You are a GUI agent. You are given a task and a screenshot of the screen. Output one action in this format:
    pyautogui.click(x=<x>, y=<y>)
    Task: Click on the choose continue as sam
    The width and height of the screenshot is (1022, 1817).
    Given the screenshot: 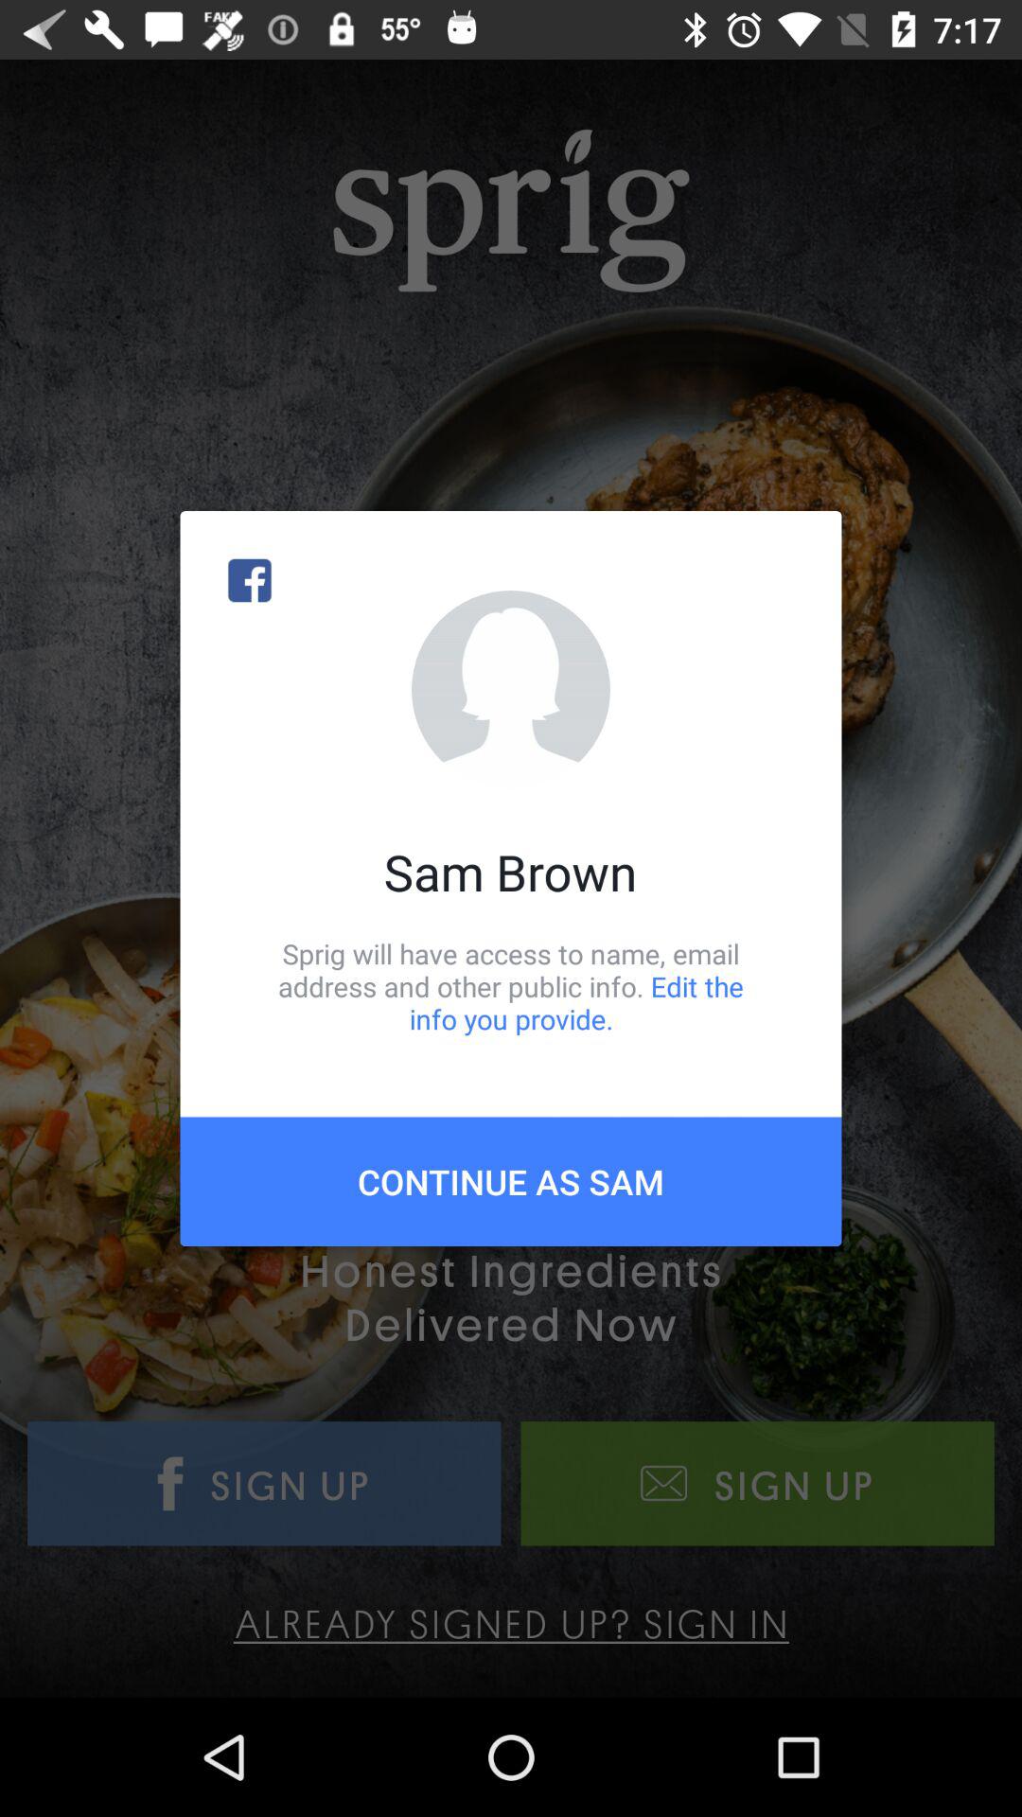 What is the action you would take?
    pyautogui.click(x=511, y=1181)
    